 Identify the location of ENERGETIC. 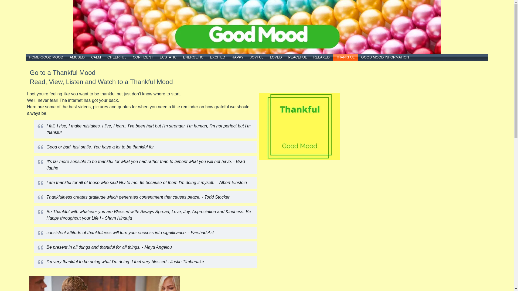
(193, 57).